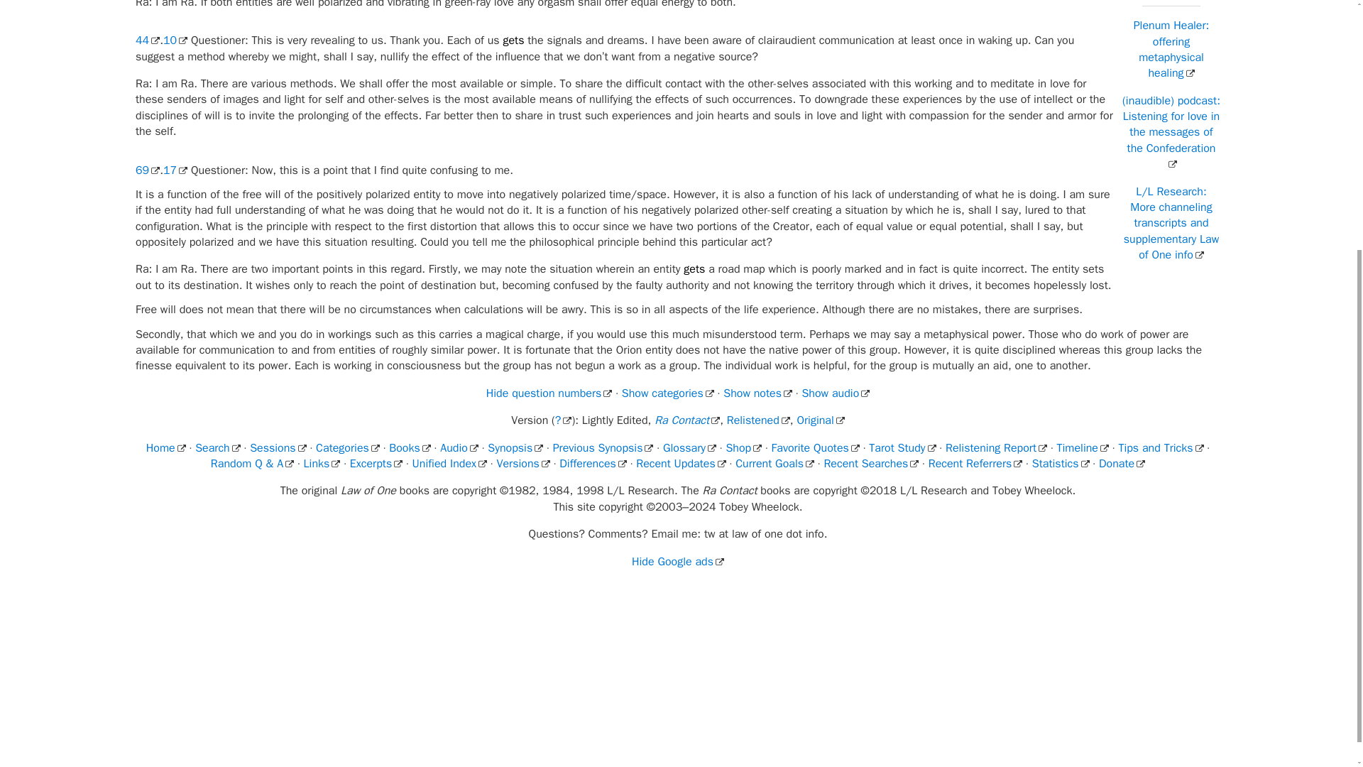 The image size is (1363, 767). What do you see at coordinates (147, 170) in the screenshot?
I see `69` at bounding box center [147, 170].